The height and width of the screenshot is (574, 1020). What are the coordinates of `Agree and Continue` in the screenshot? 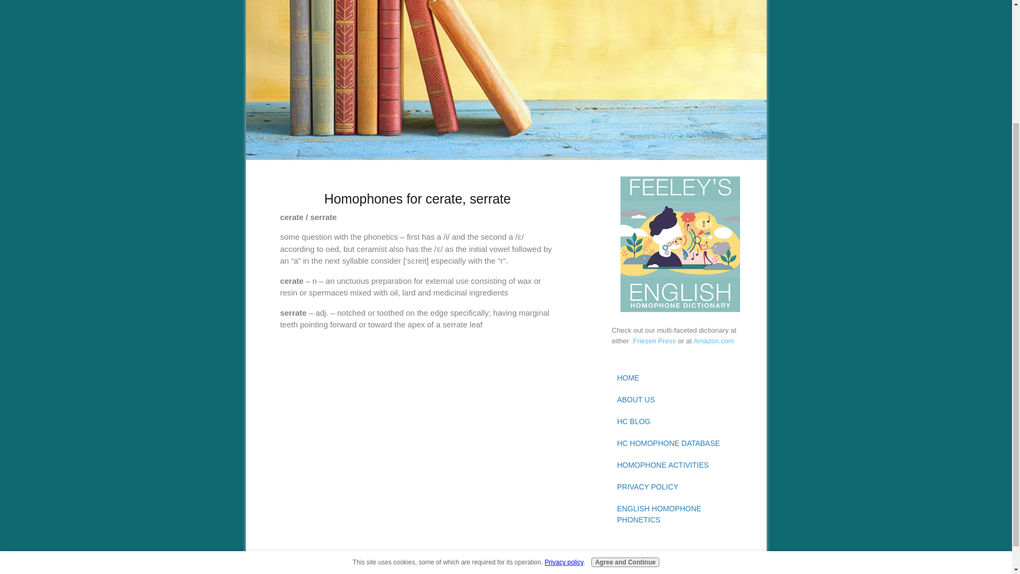 It's located at (625, 405).